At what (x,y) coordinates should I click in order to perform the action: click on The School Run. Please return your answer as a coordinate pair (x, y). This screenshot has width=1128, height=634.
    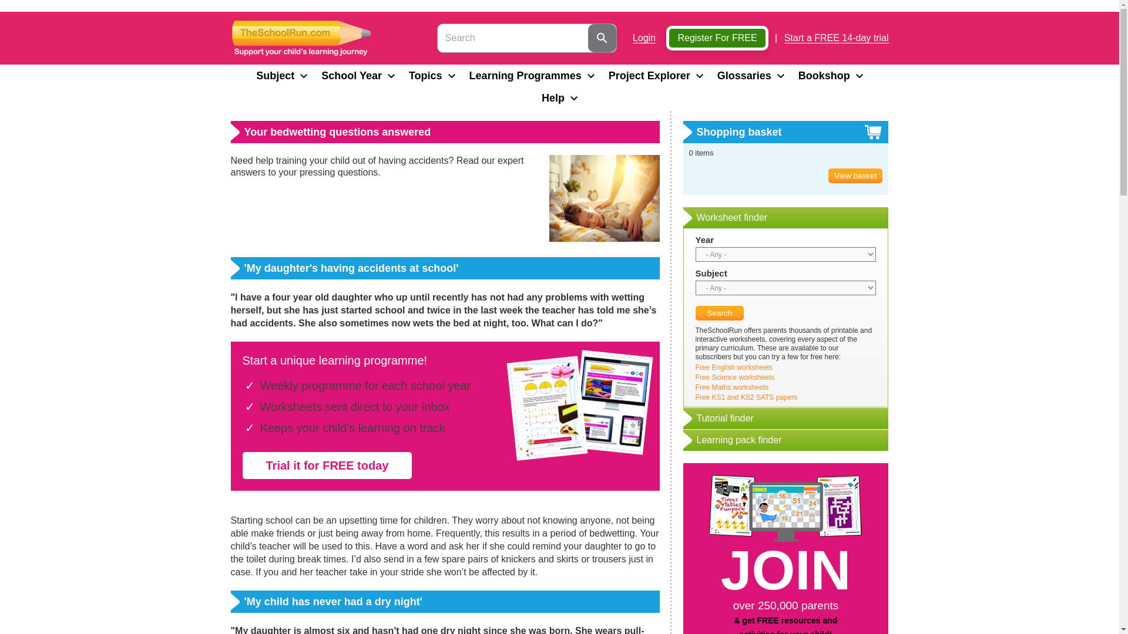
    Looking at the image, I should click on (300, 38).